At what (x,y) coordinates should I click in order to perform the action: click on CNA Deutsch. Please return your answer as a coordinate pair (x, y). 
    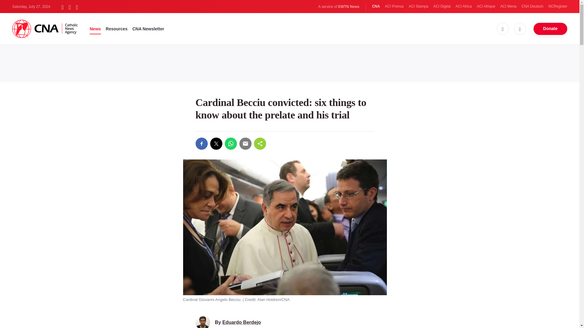
    Looking at the image, I should click on (532, 6).